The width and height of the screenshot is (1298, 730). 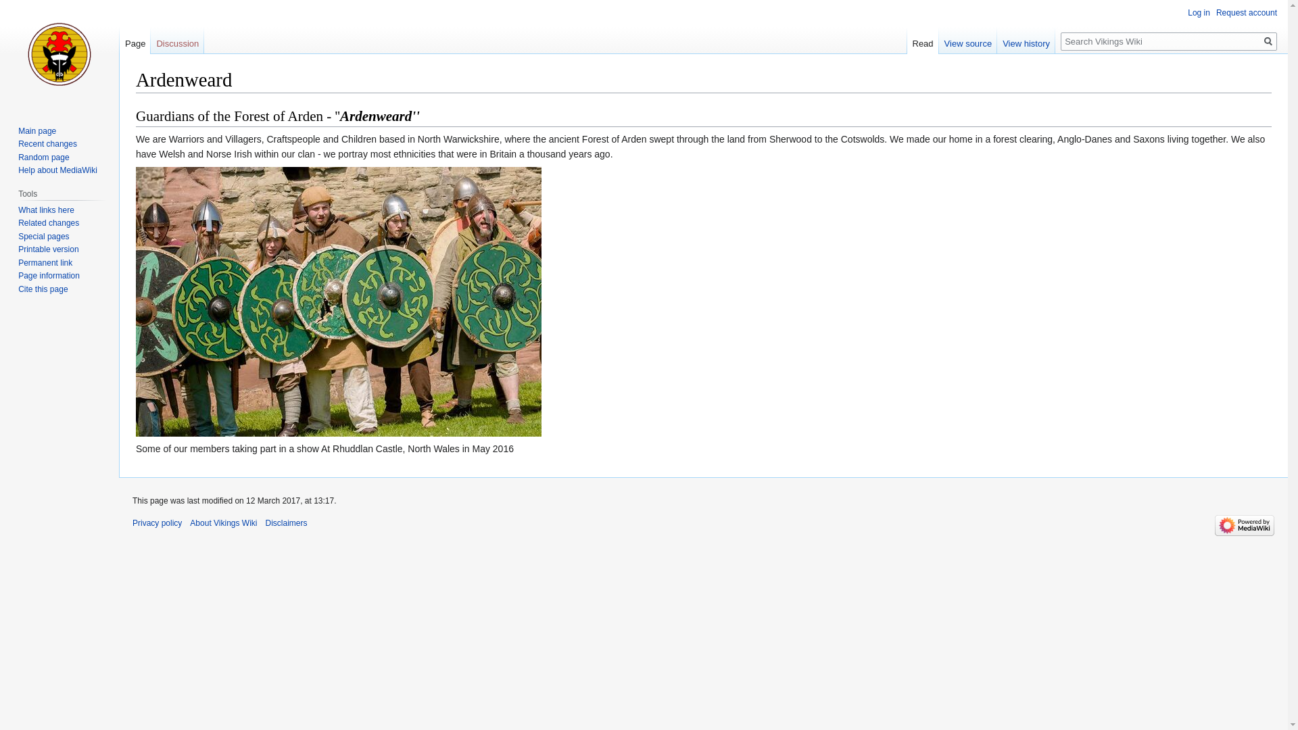 I want to click on Disclaimers, so click(x=287, y=522).